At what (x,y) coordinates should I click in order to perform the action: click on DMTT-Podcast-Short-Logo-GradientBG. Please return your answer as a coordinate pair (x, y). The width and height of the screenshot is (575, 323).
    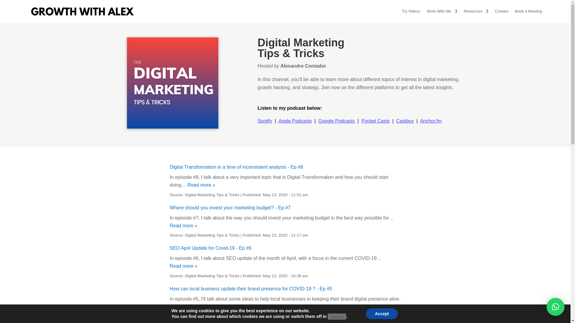
    Looking at the image, I should click on (172, 83).